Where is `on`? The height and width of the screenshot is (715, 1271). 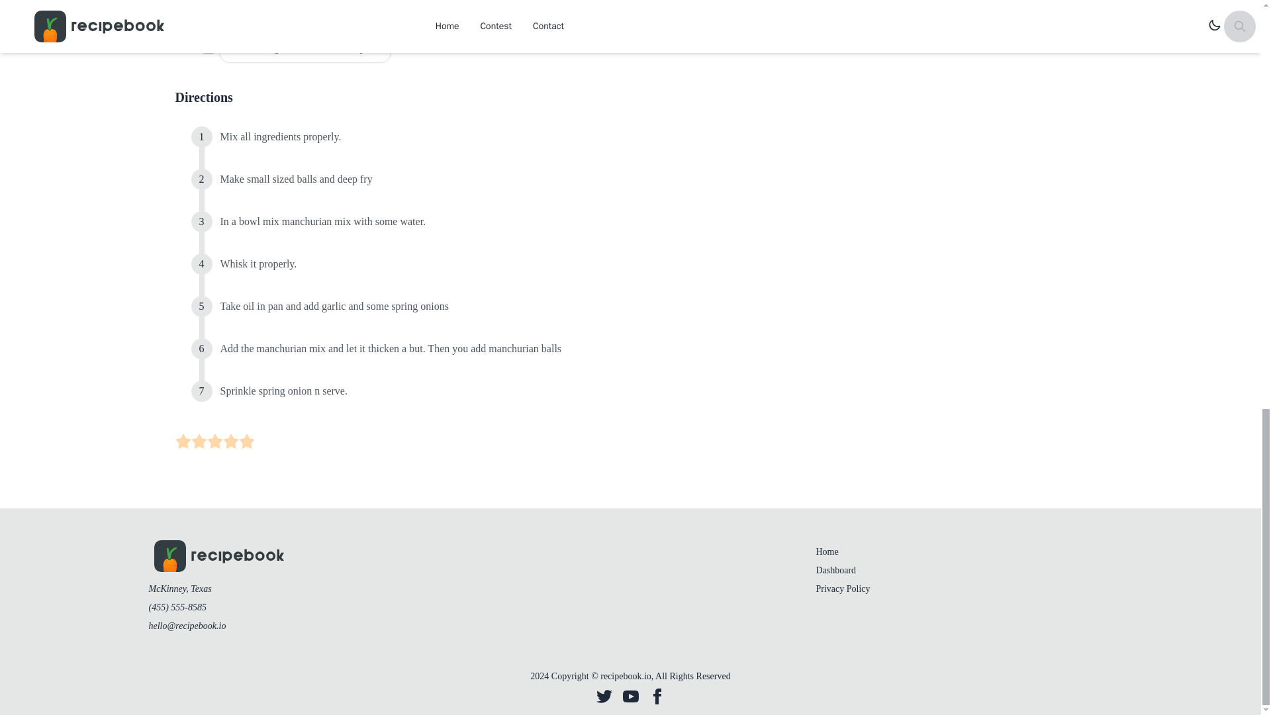
on is located at coordinates (199, 441).